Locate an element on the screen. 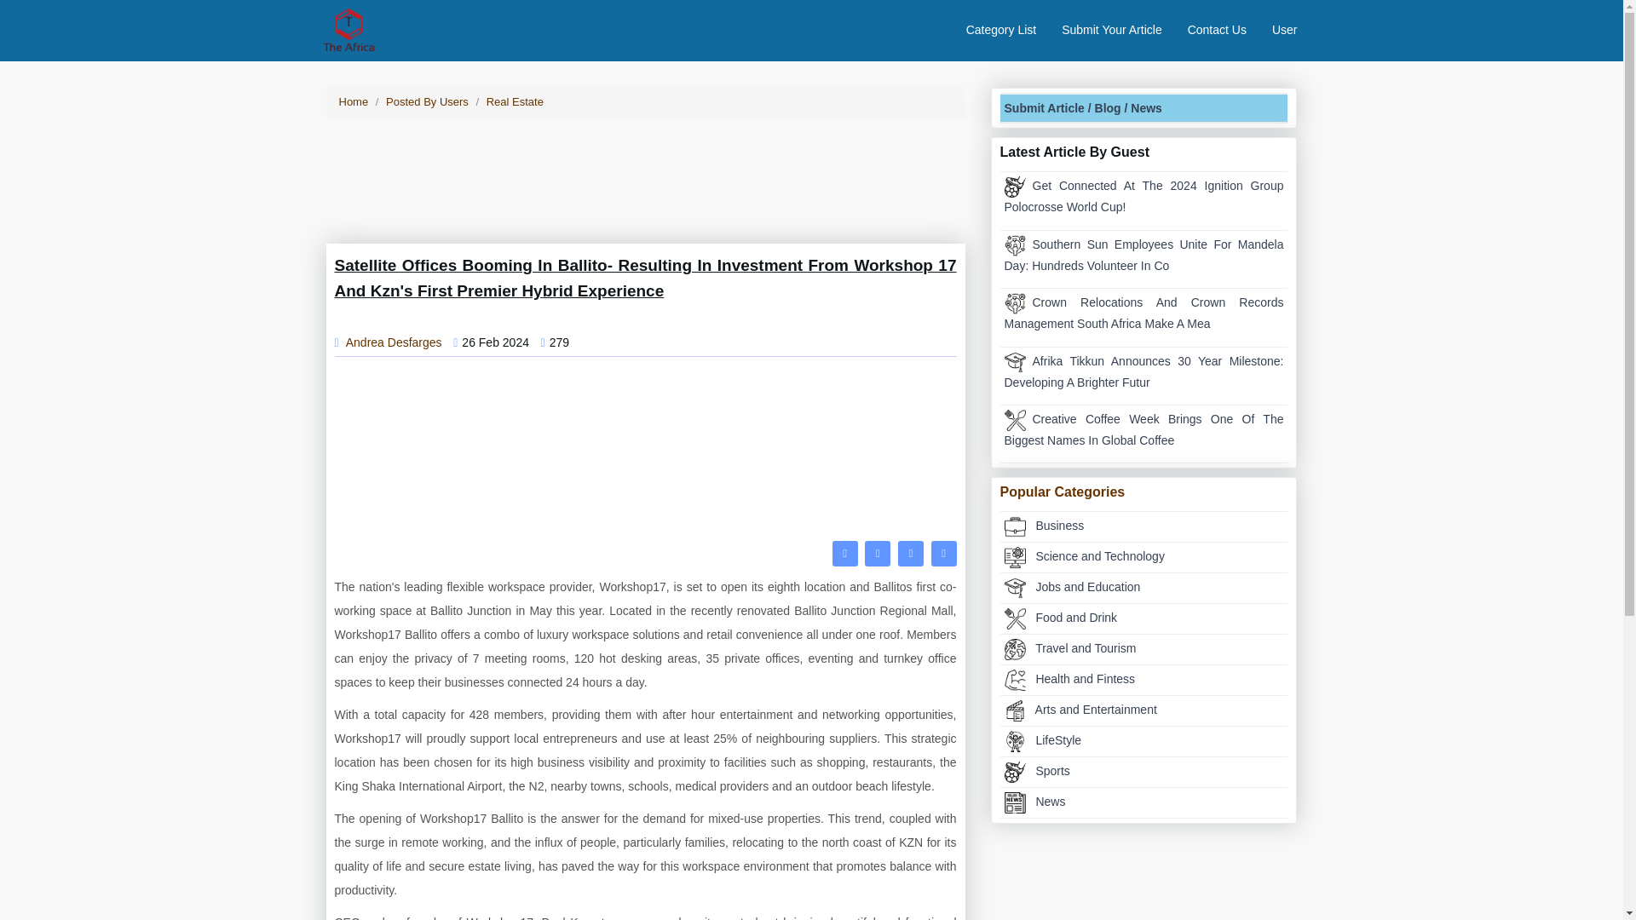 The height and width of the screenshot is (920, 1636). Advertisement is located at coordinates (644, 453).